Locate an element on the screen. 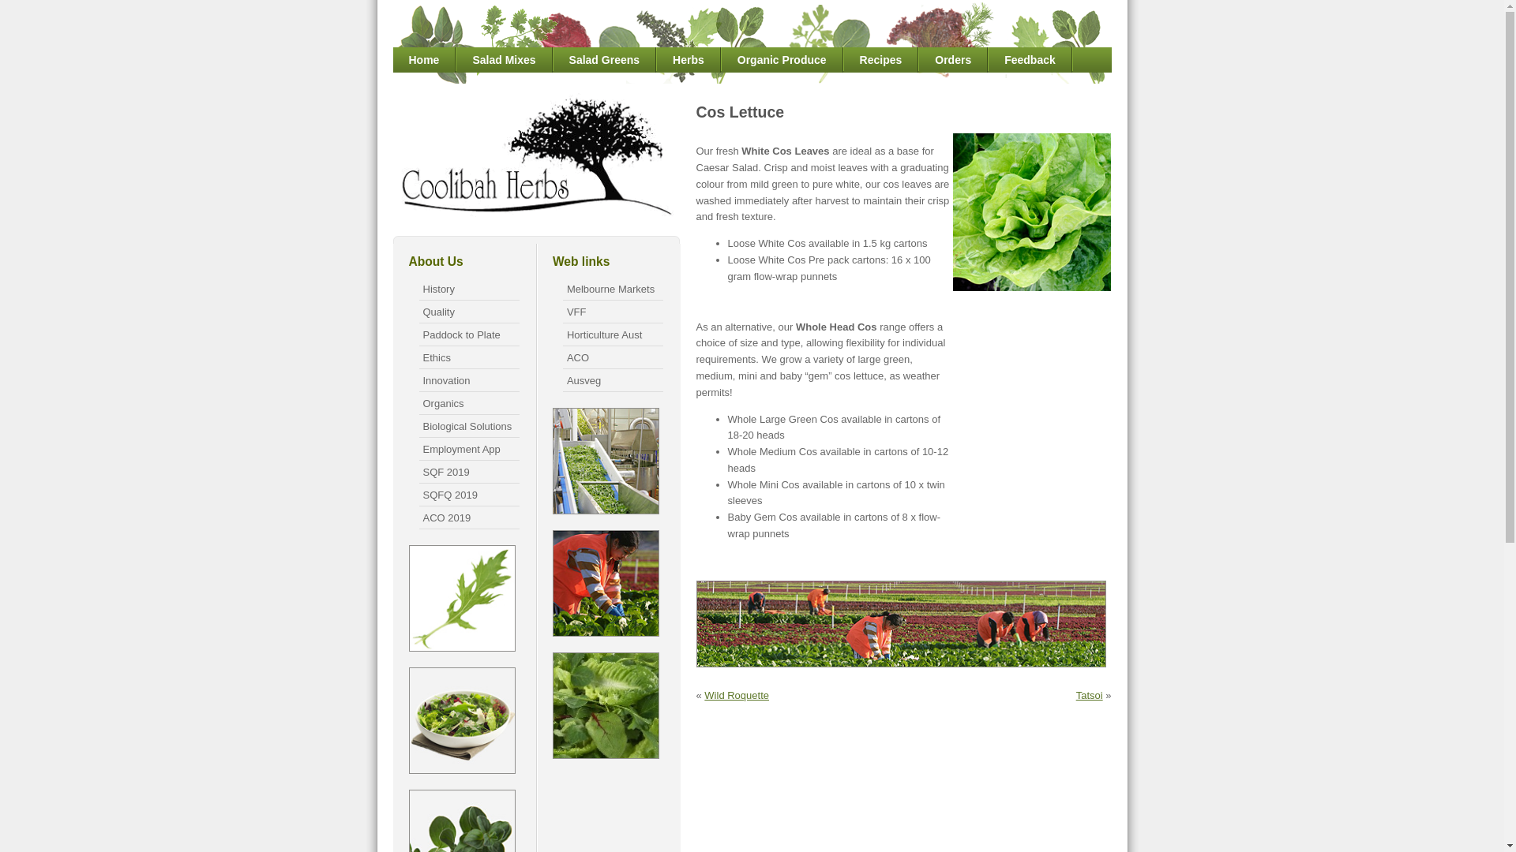  Paddock to Plate is located at coordinates (469, 334).